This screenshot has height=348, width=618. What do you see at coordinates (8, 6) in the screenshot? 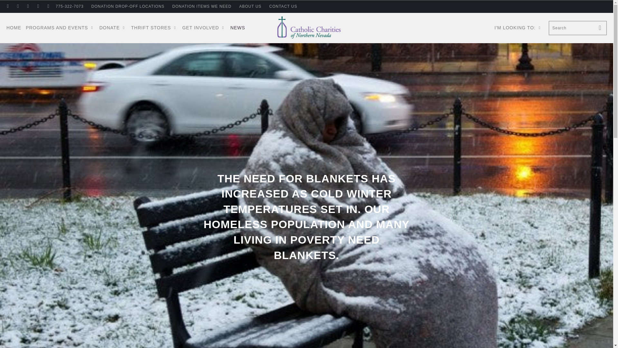
I see `Catholic Charities of Northern Nevada on Twitter` at bounding box center [8, 6].